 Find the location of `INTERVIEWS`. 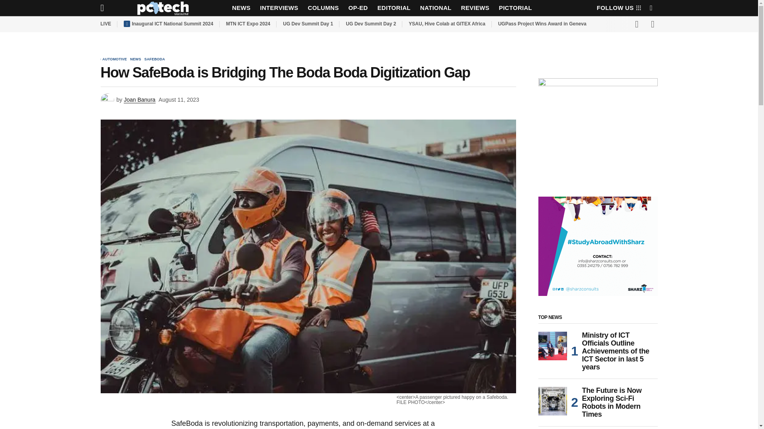

INTERVIEWS is located at coordinates (279, 8).